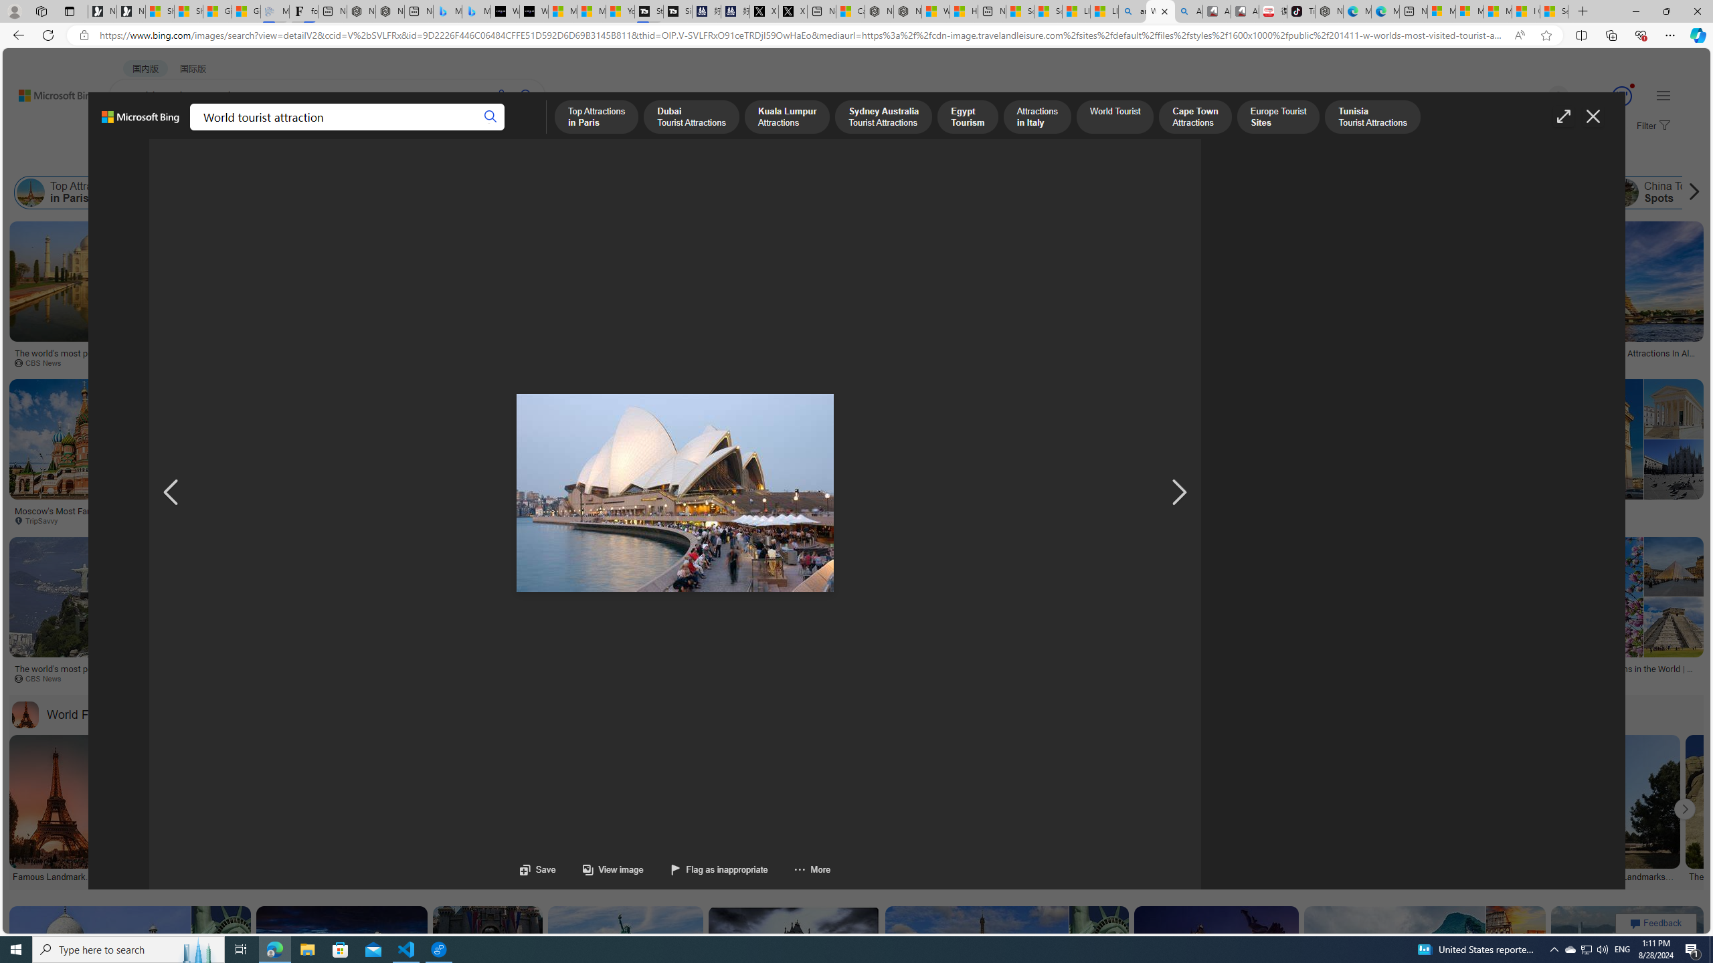 This screenshot has width=1713, height=963. I want to click on Flag as inappropriate, so click(705, 869).